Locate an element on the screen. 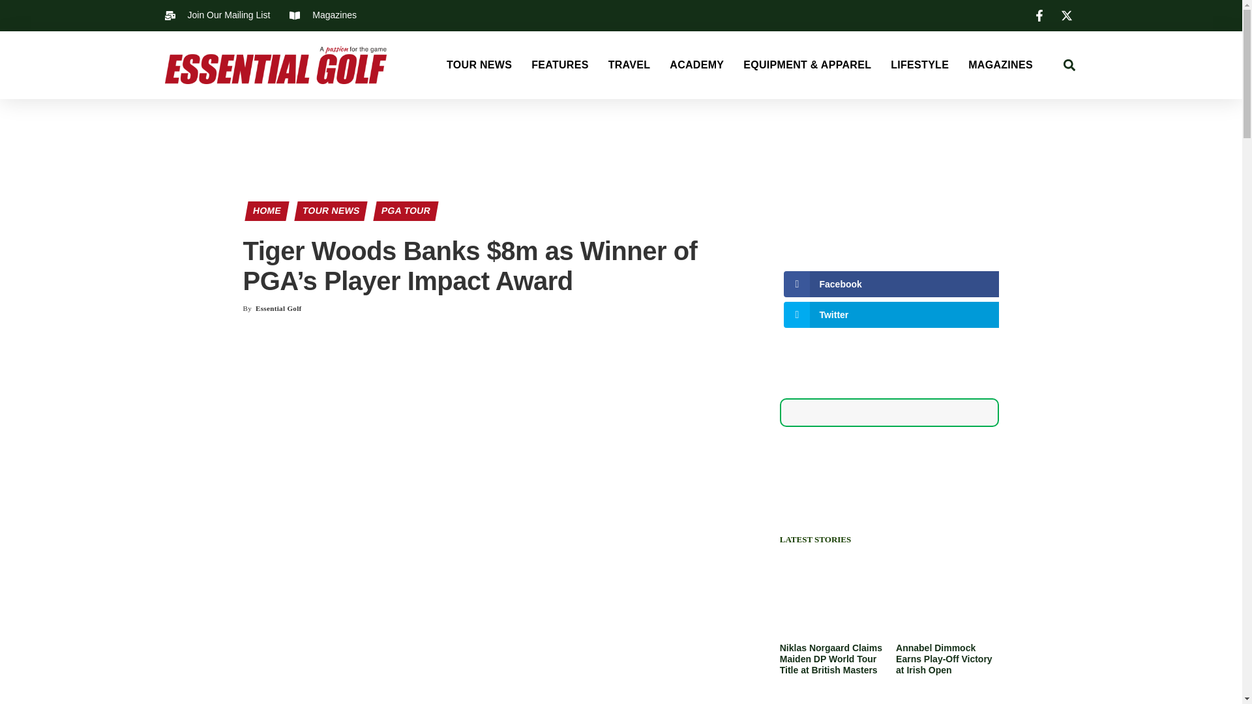 This screenshot has height=704, width=1252. LIFESTYLE is located at coordinates (919, 65).